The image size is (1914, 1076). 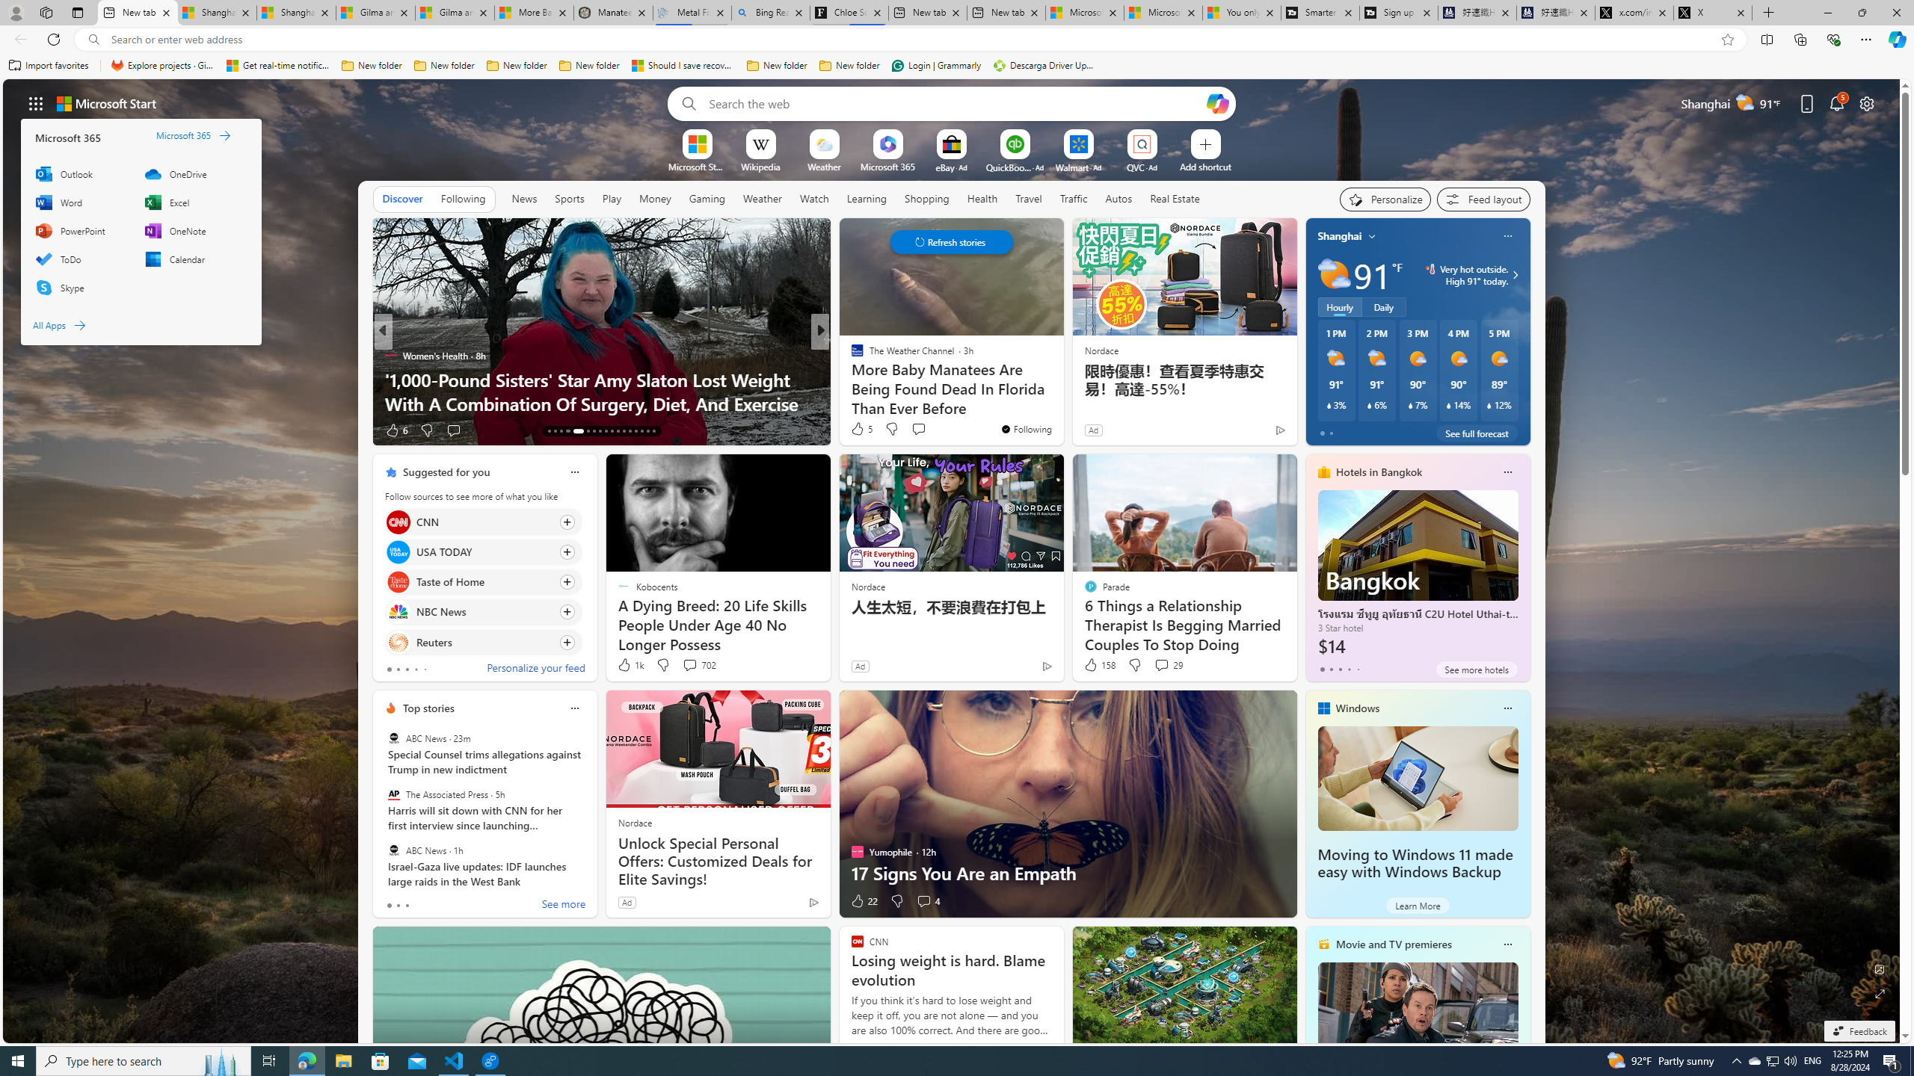 What do you see at coordinates (1385, 199) in the screenshot?
I see `Personalize your feed"` at bounding box center [1385, 199].